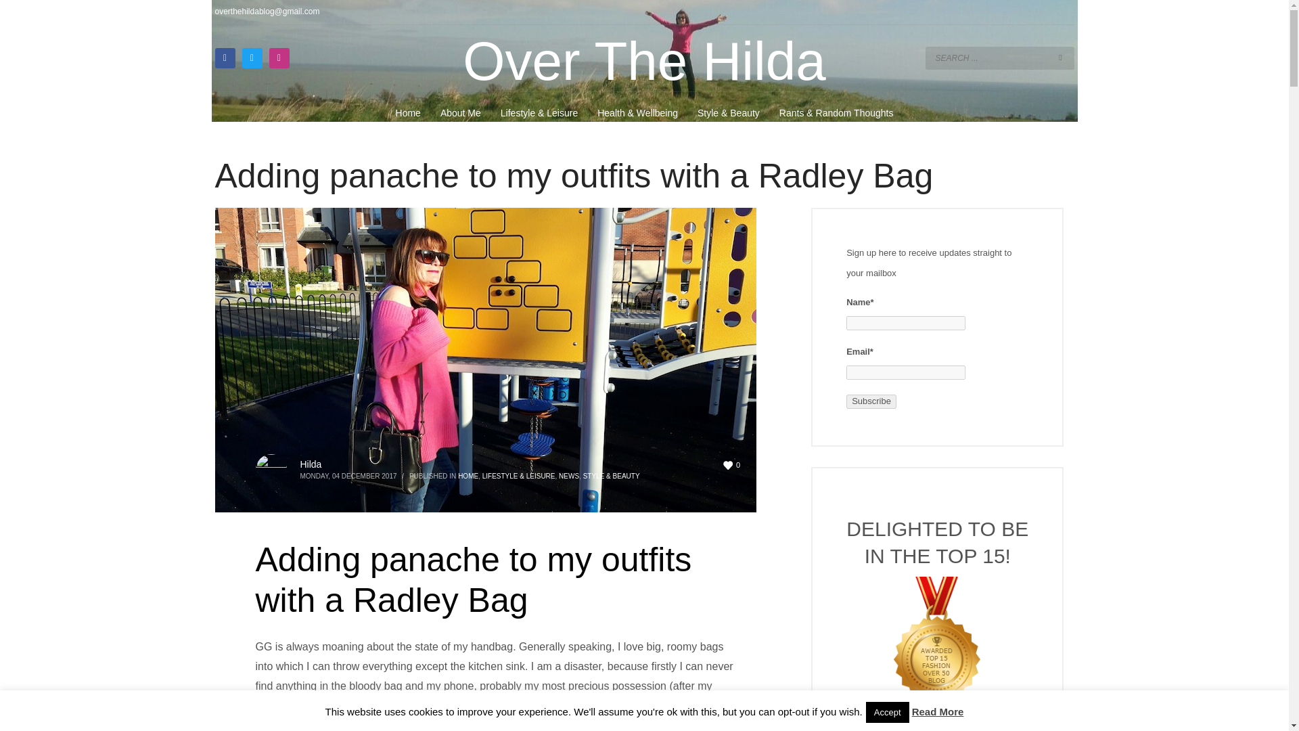 The height and width of the screenshot is (731, 1299). What do you see at coordinates (871, 401) in the screenshot?
I see `Subscribe` at bounding box center [871, 401].